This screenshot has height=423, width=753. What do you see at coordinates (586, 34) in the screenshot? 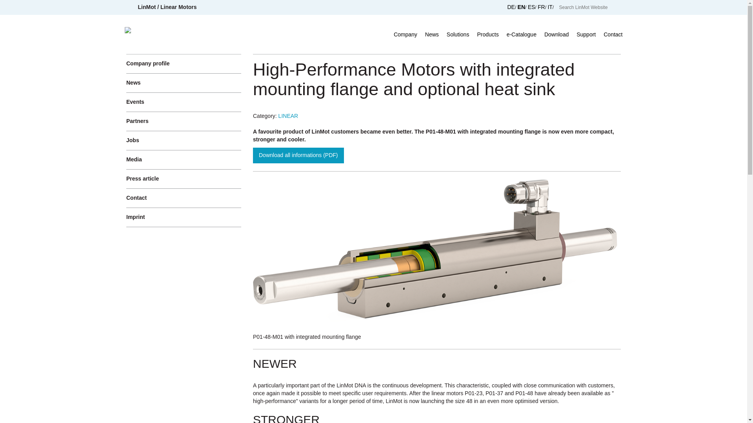
I see `Support` at bounding box center [586, 34].